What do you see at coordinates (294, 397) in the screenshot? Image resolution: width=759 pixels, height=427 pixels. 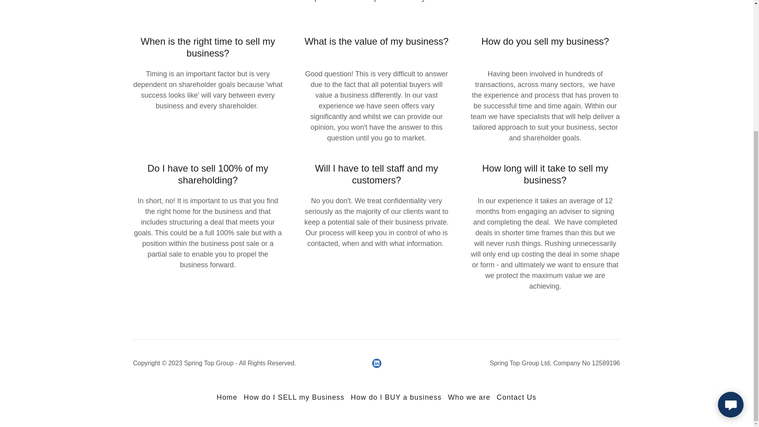 I see `How do I SELL my Business` at bounding box center [294, 397].